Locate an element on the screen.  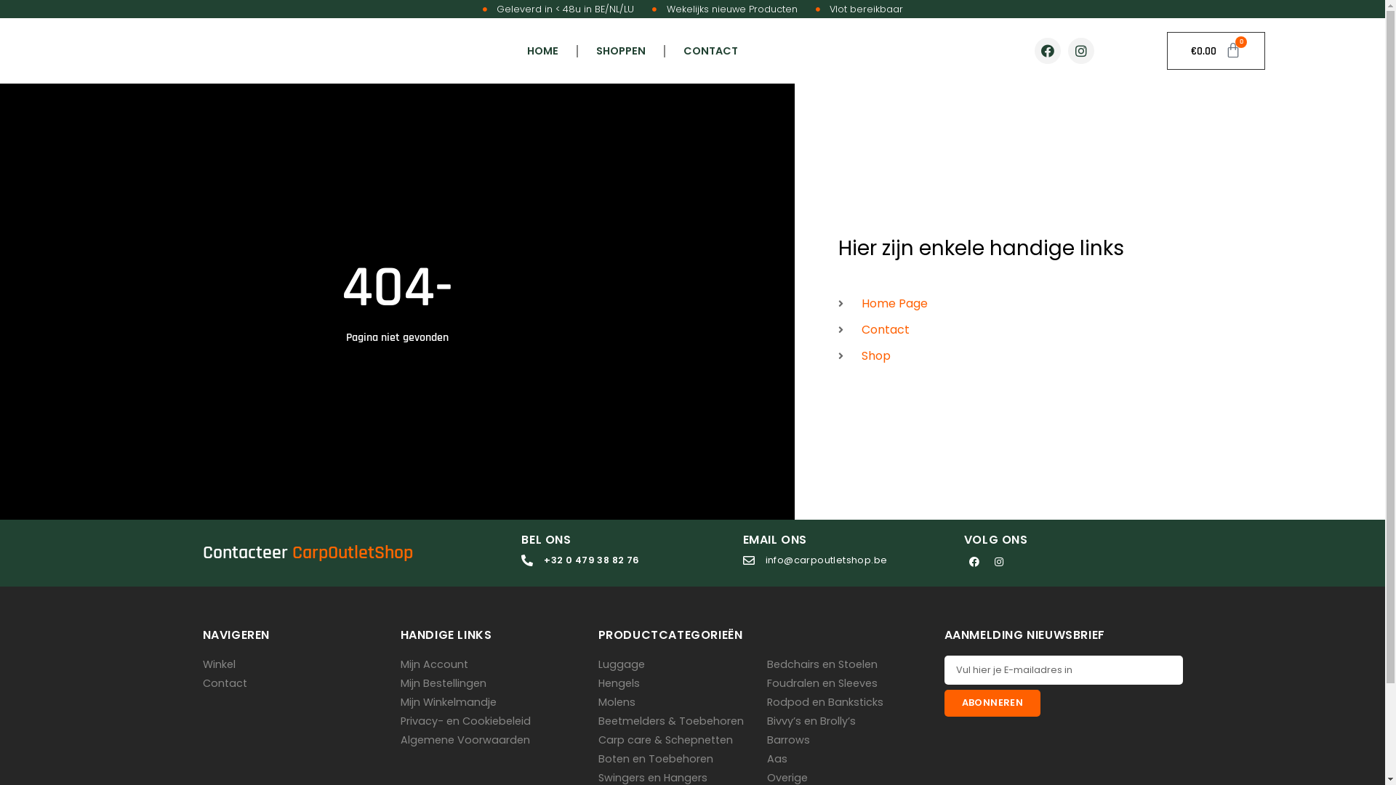
HOME is located at coordinates (542, 51).